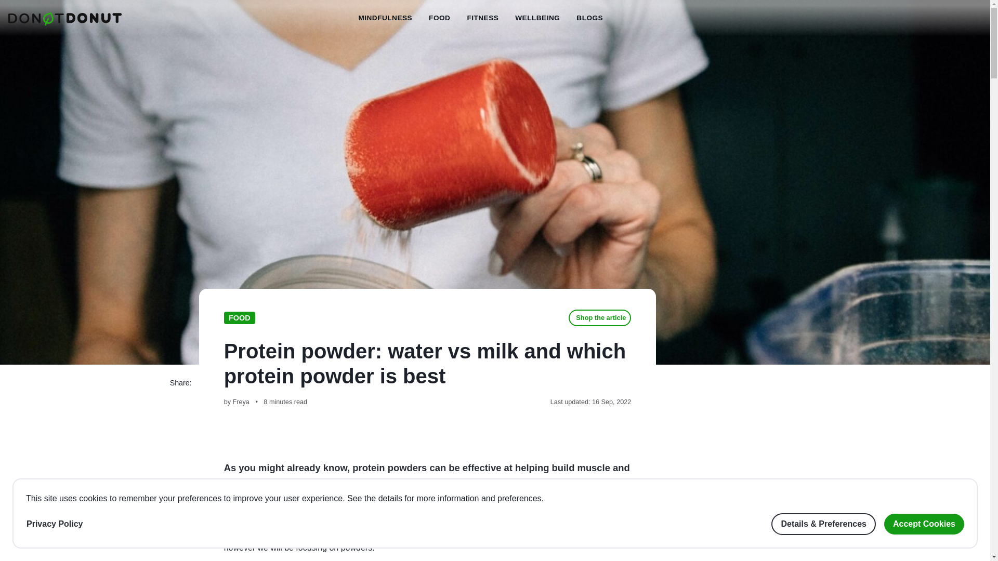  Describe the element at coordinates (439, 18) in the screenshot. I see `Food` at that location.